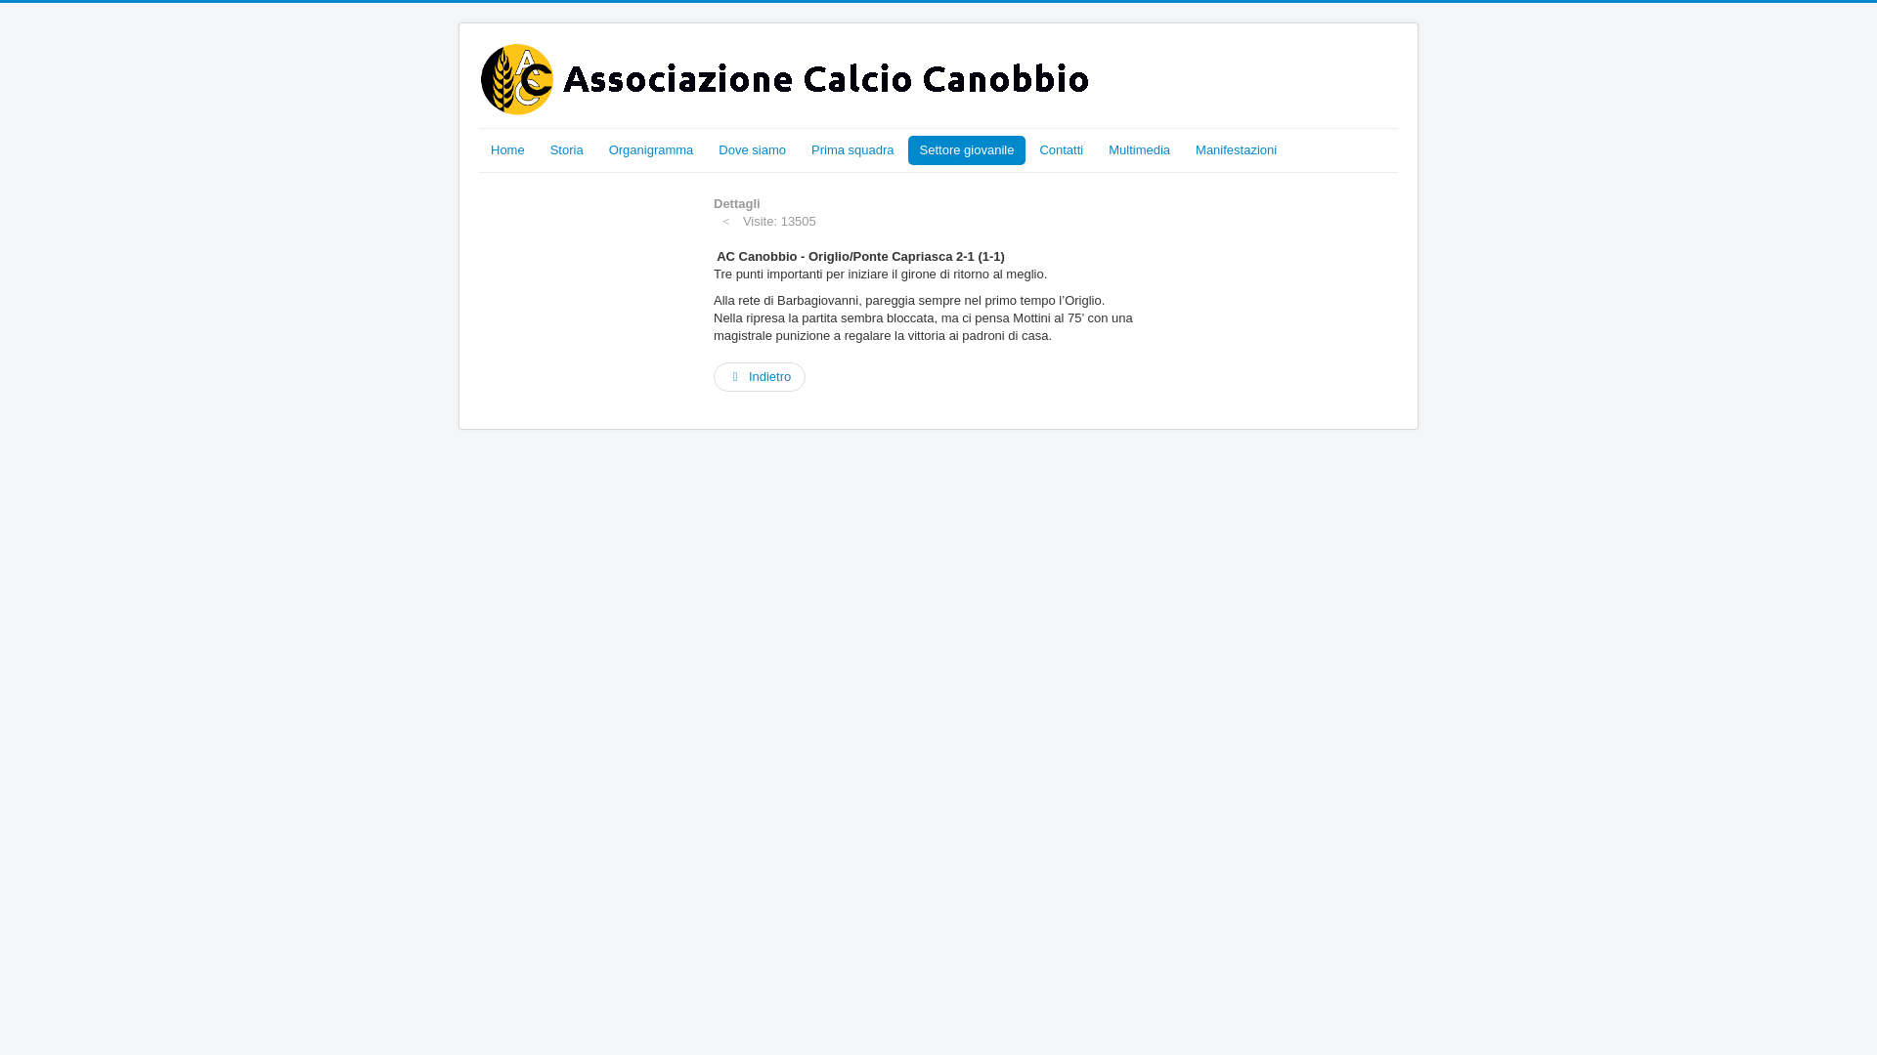 This screenshot has width=1877, height=1055. What do you see at coordinates (968, 150) in the screenshot?
I see `Settore giovanile` at bounding box center [968, 150].